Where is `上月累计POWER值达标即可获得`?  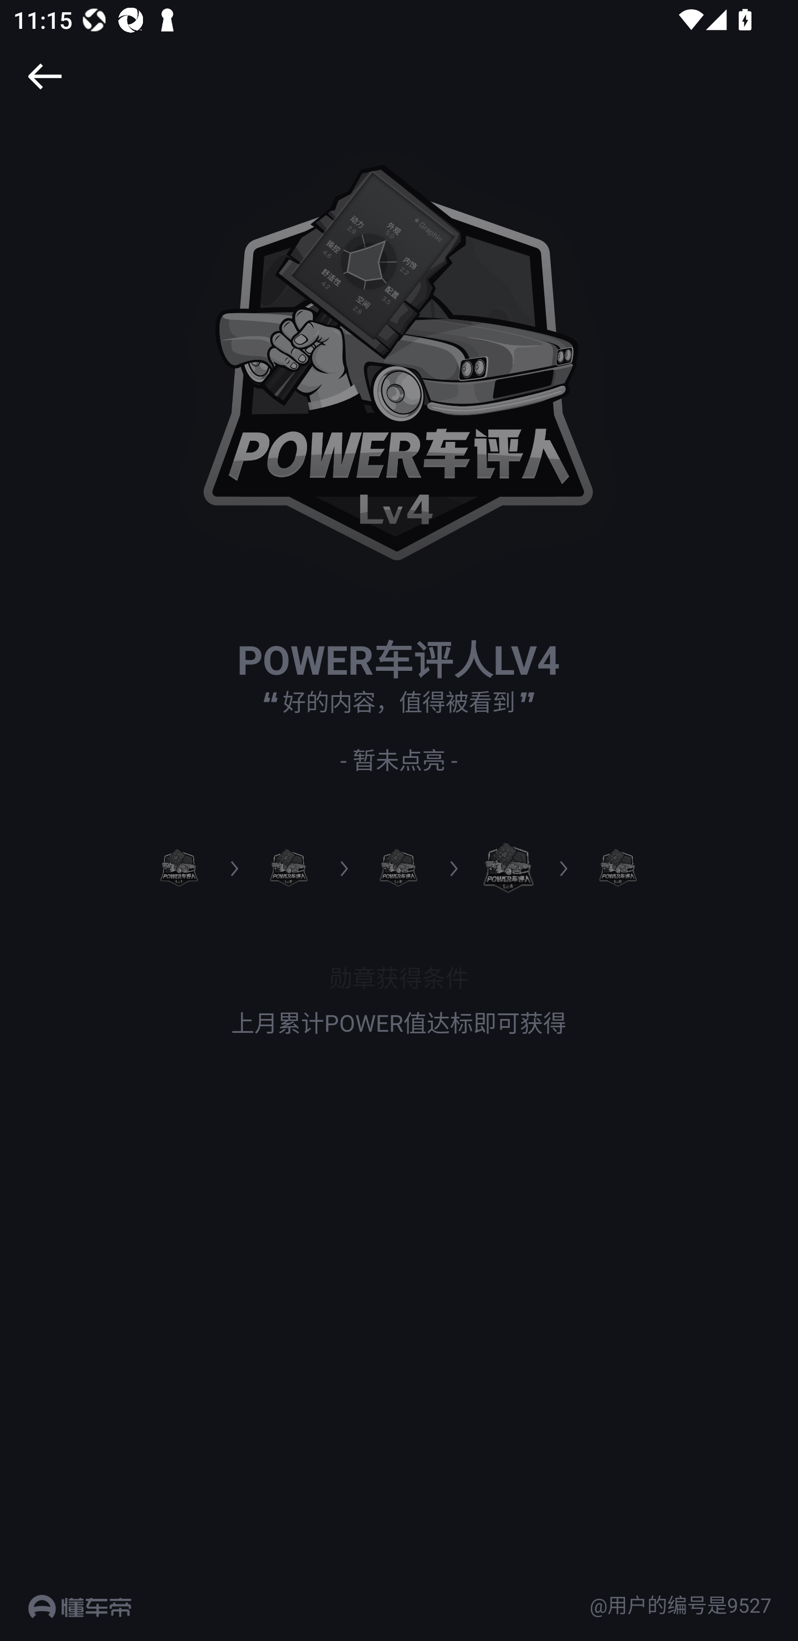 上月累计POWER值达标即可获得 is located at coordinates (399, 1023).